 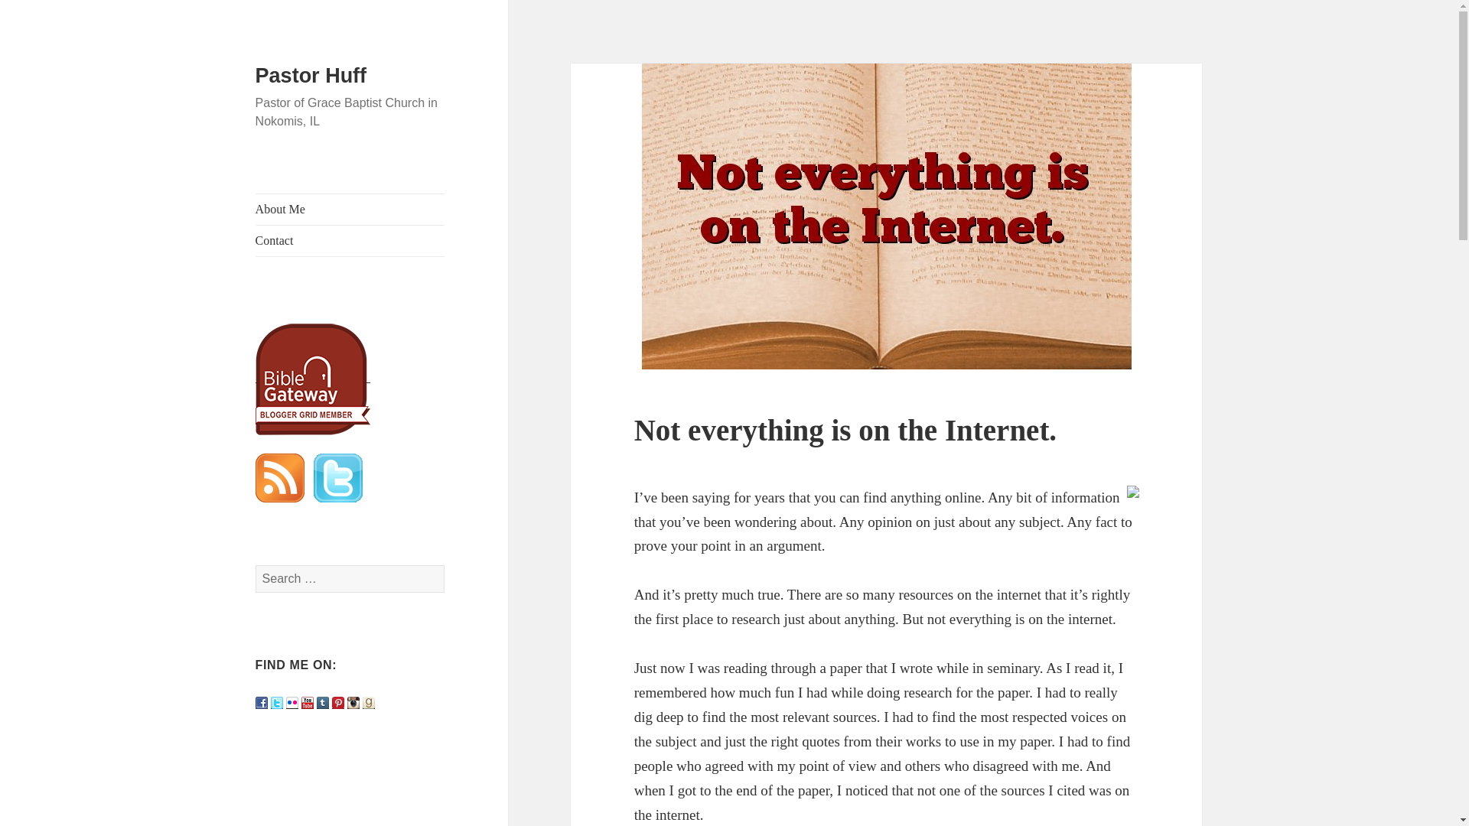 What do you see at coordinates (311, 76) in the screenshot?
I see `Pastor Huff` at bounding box center [311, 76].